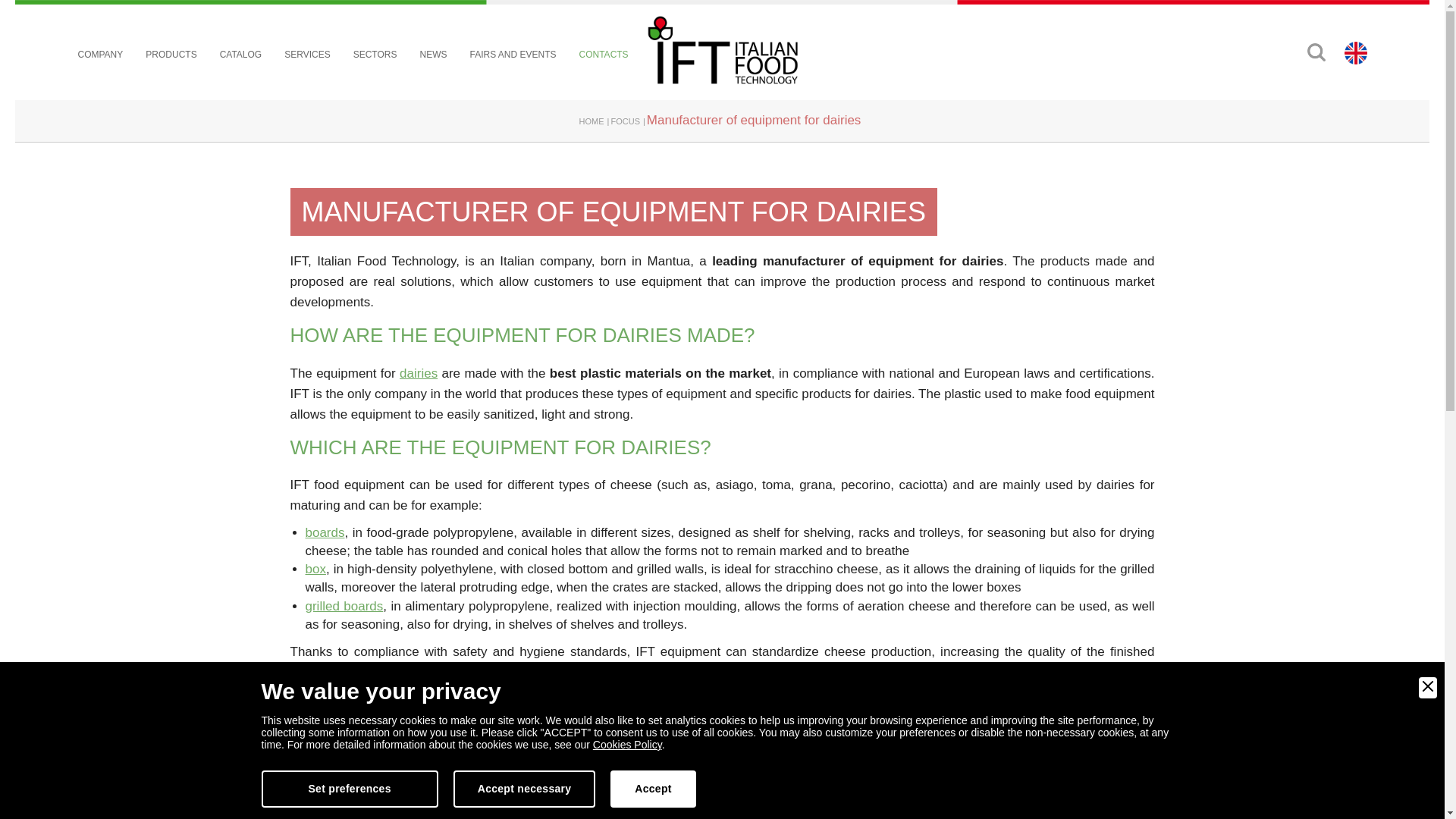 This screenshot has width=1456, height=819. What do you see at coordinates (591, 121) in the screenshot?
I see `HOME` at bounding box center [591, 121].